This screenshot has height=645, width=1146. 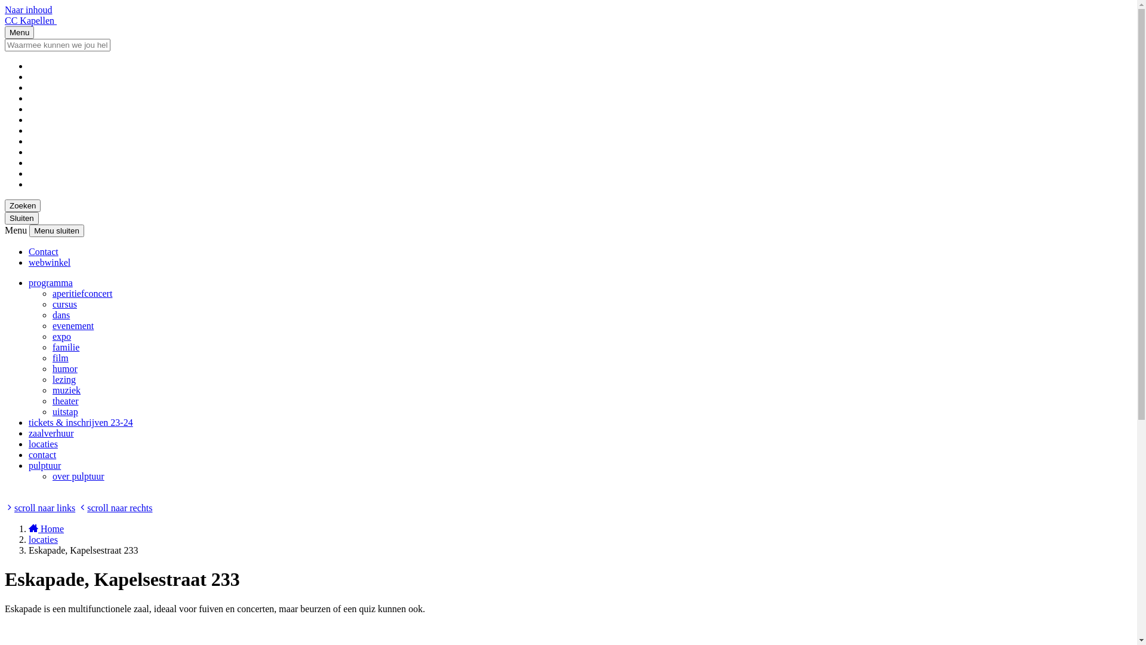 What do you see at coordinates (61, 315) in the screenshot?
I see `dans` at bounding box center [61, 315].